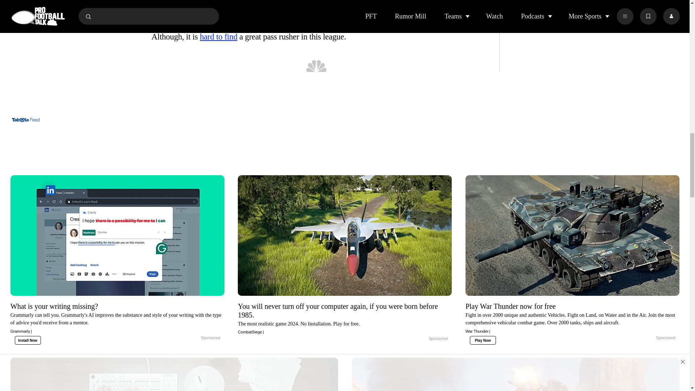 This screenshot has width=695, height=391. What do you see at coordinates (117, 235) in the screenshot?
I see `What is your writing missing?` at bounding box center [117, 235].